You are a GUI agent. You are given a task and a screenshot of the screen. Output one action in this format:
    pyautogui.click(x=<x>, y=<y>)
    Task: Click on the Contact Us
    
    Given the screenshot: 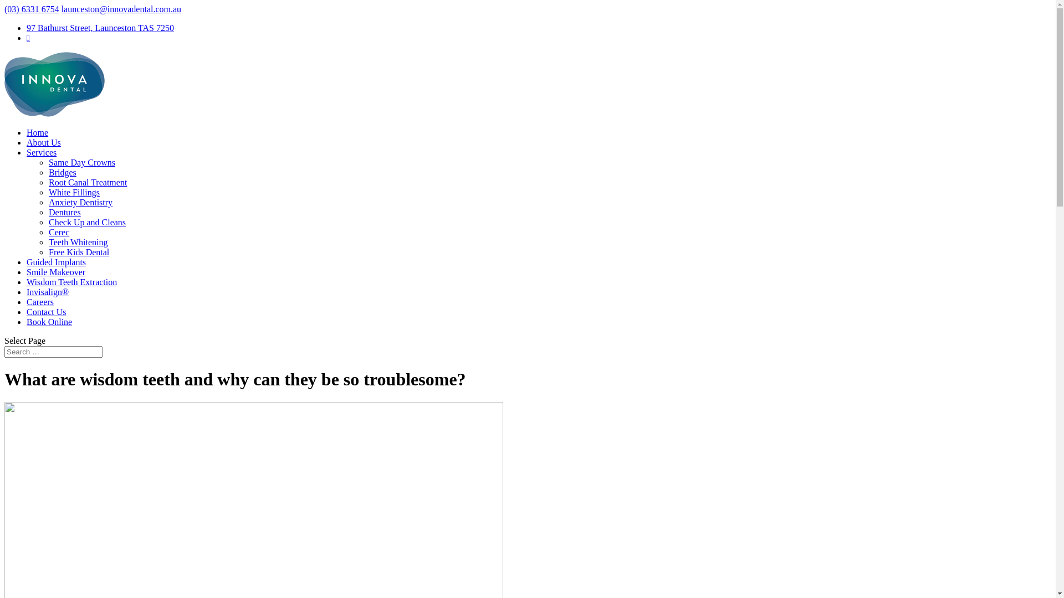 What is the action you would take?
    pyautogui.click(x=47, y=312)
    